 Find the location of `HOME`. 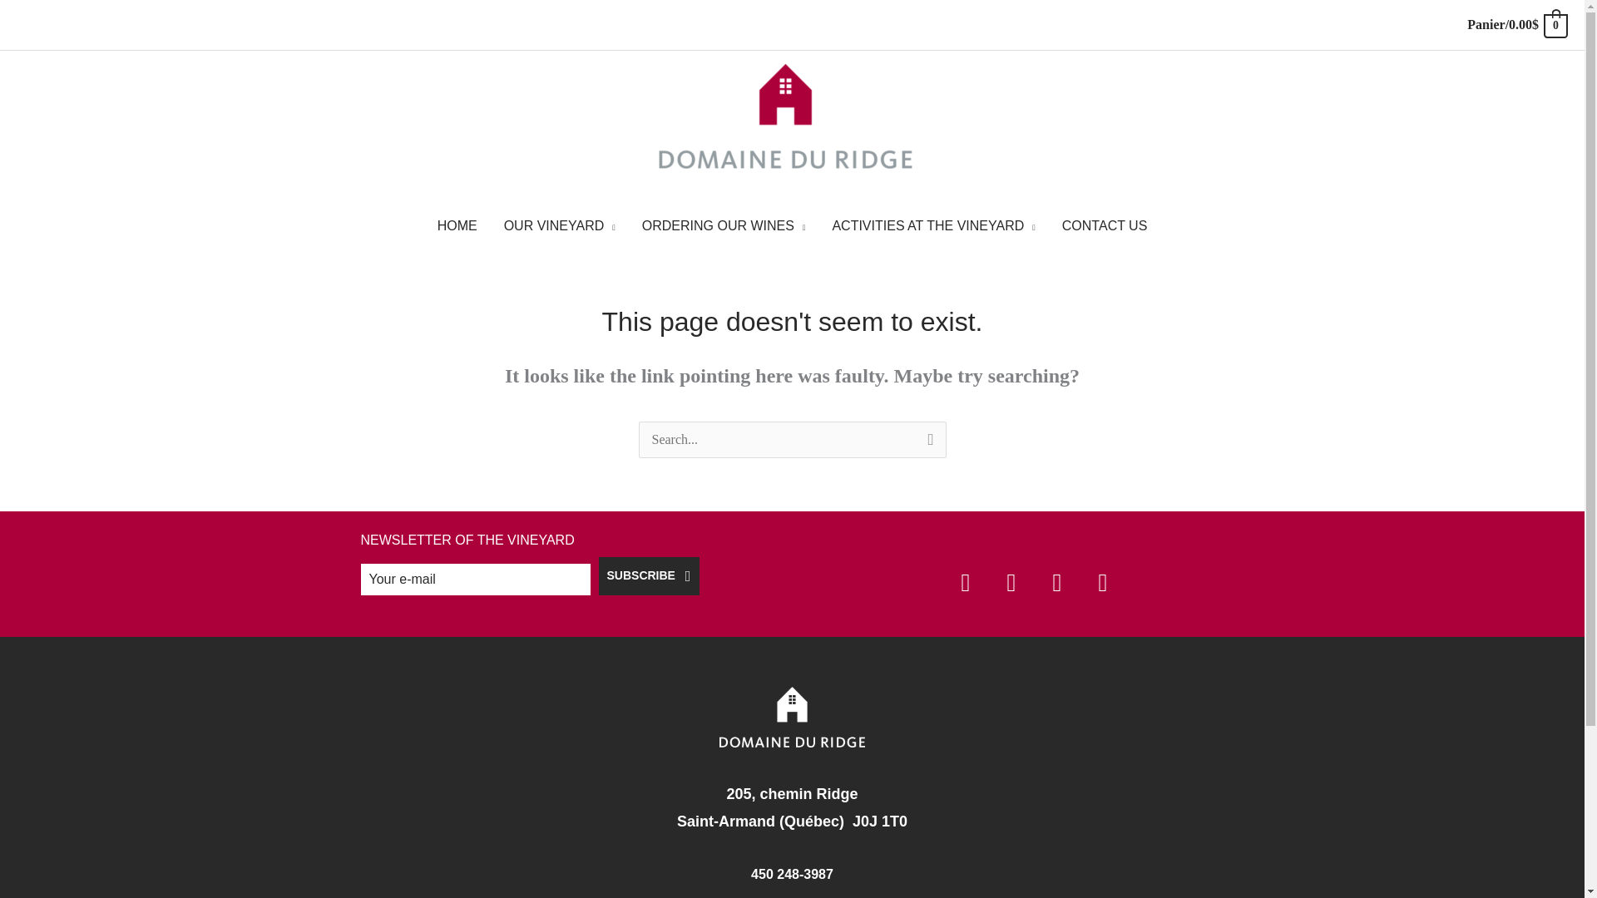

HOME is located at coordinates (457, 225).